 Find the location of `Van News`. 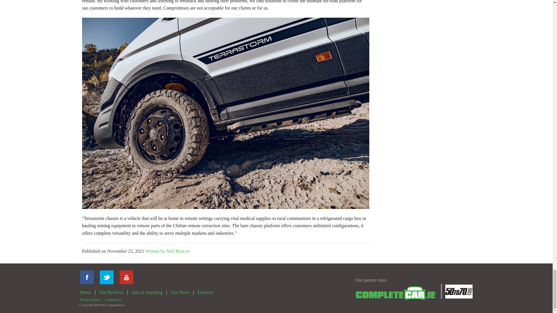

Van News is located at coordinates (180, 292).